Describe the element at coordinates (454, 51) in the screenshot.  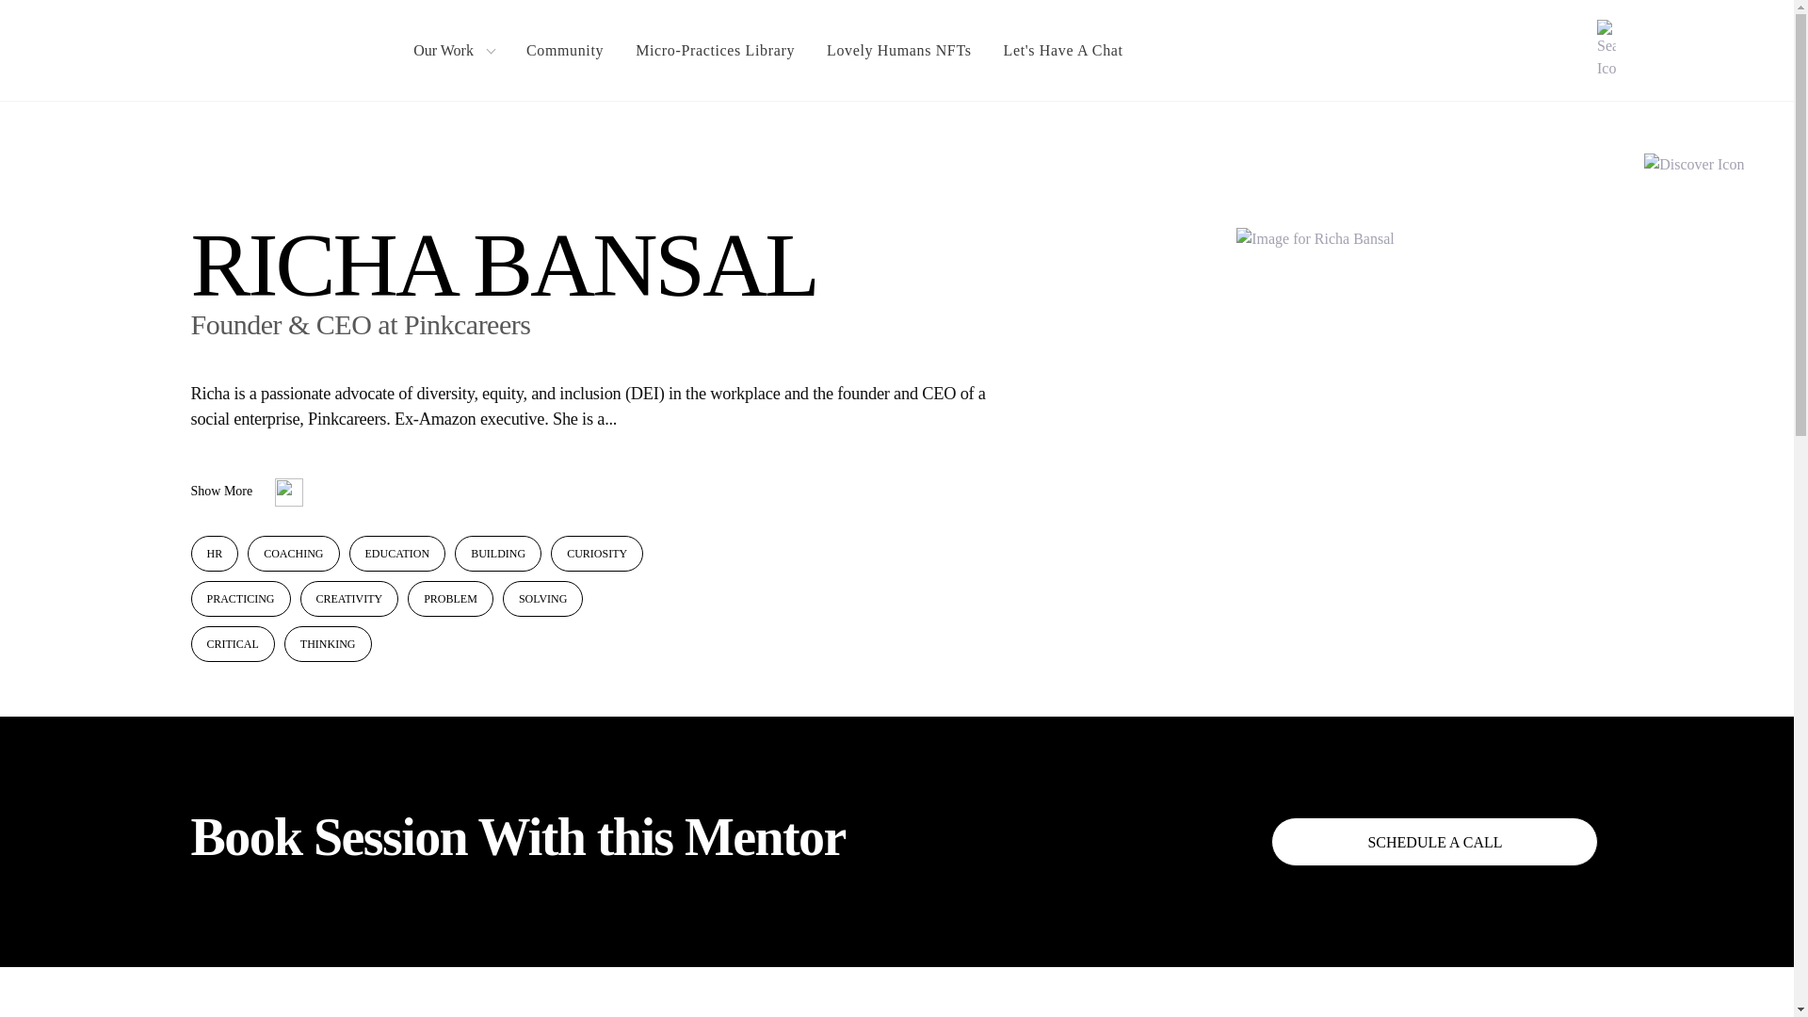
I see `Our Work` at that location.